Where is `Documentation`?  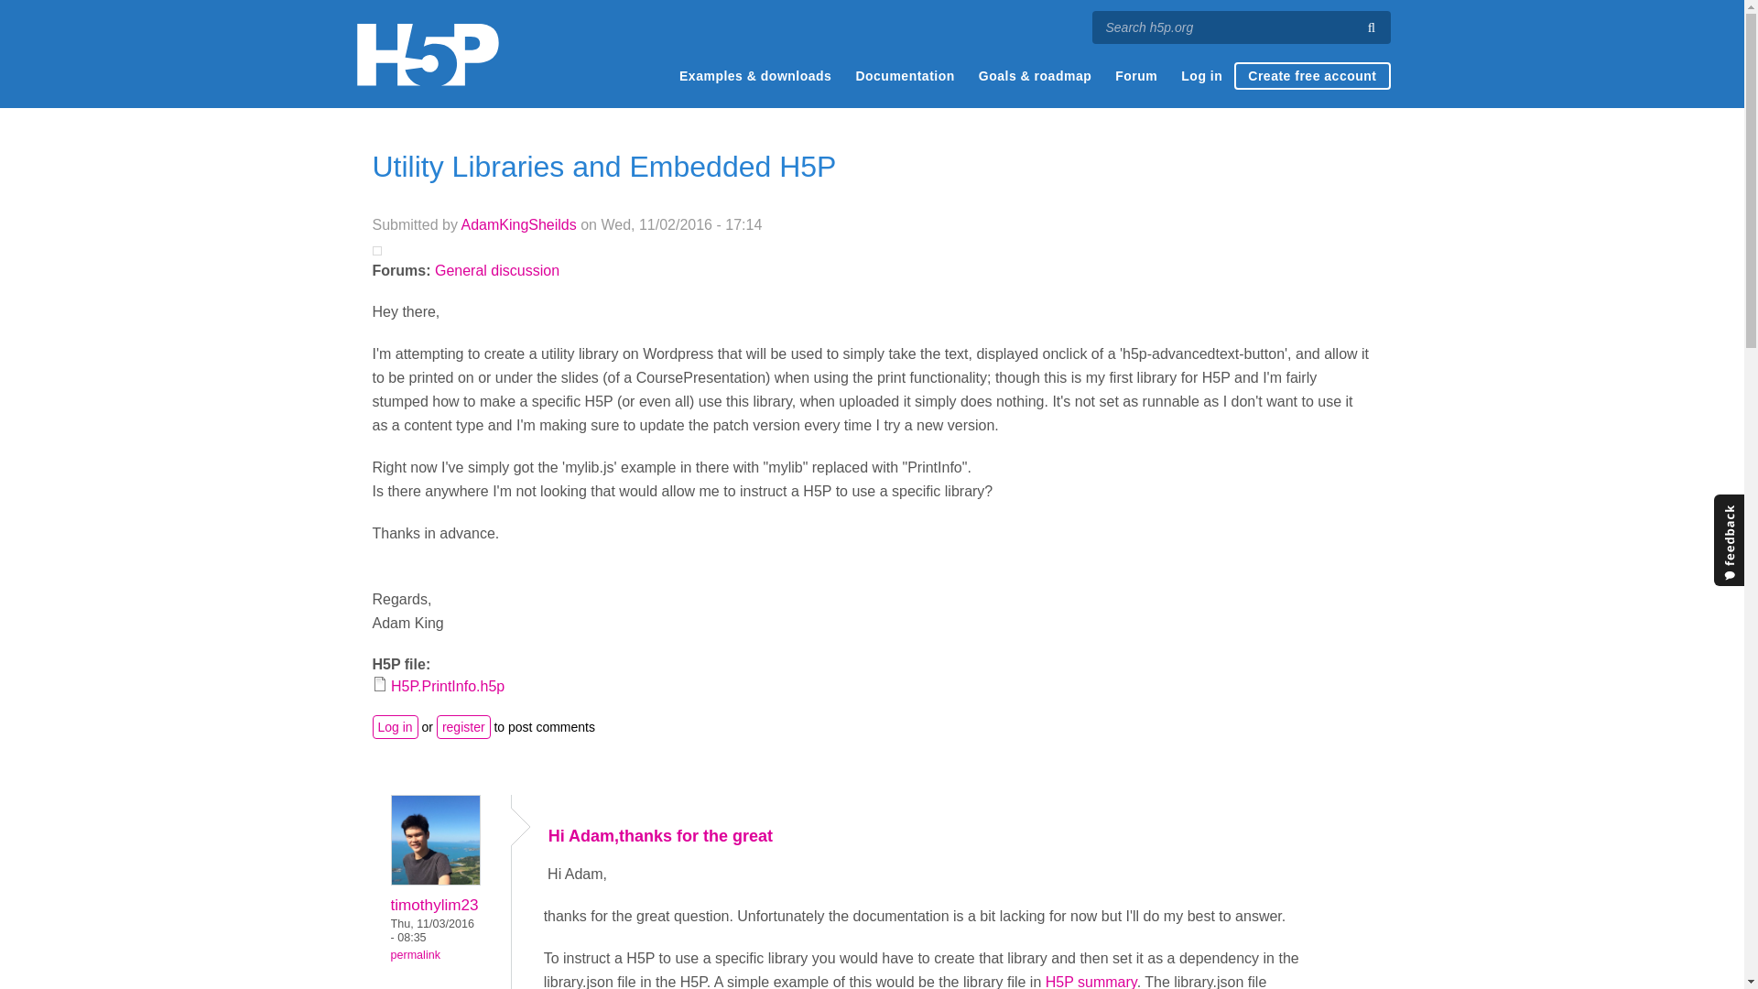
Documentation is located at coordinates (905, 76).